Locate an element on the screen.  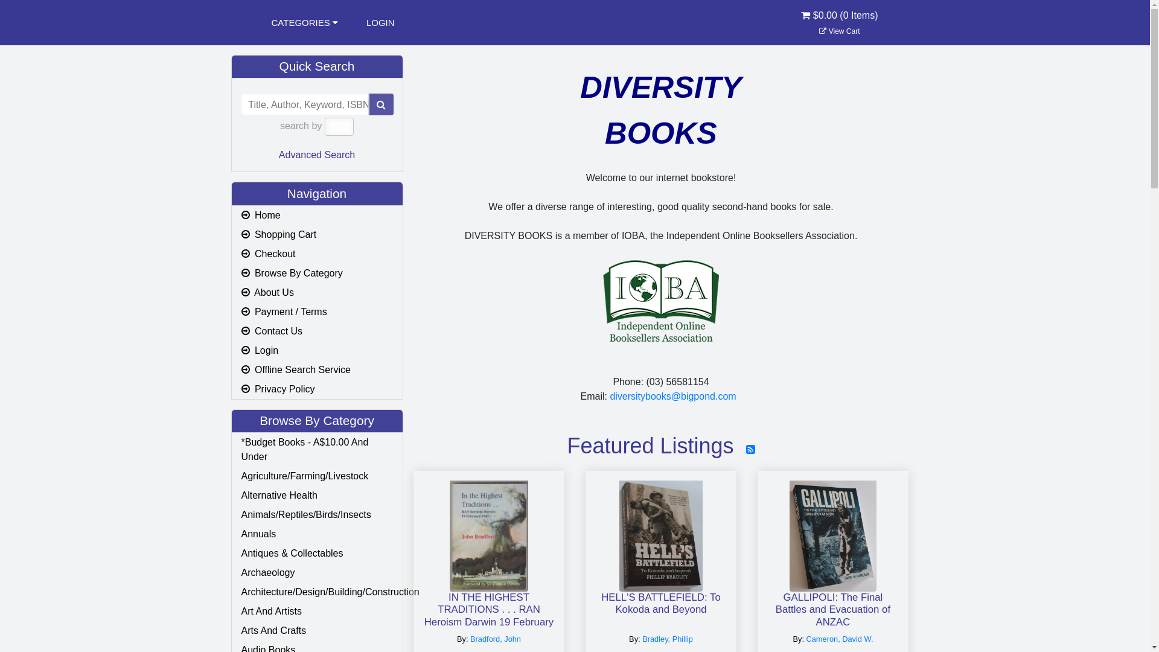
Bradford, John is located at coordinates (496, 639).